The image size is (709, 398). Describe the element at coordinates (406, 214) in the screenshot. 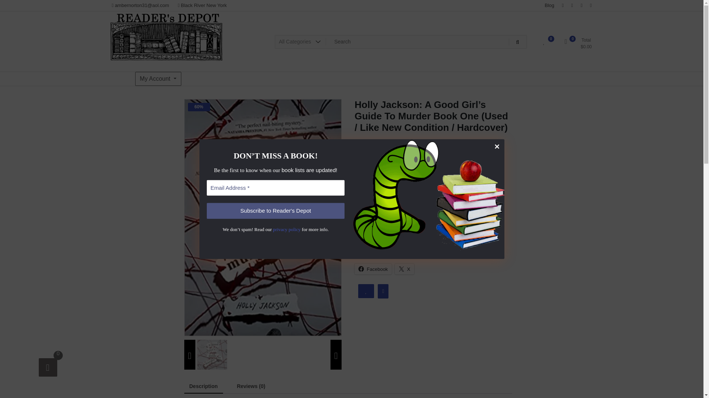

I see `Fiction` at that location.